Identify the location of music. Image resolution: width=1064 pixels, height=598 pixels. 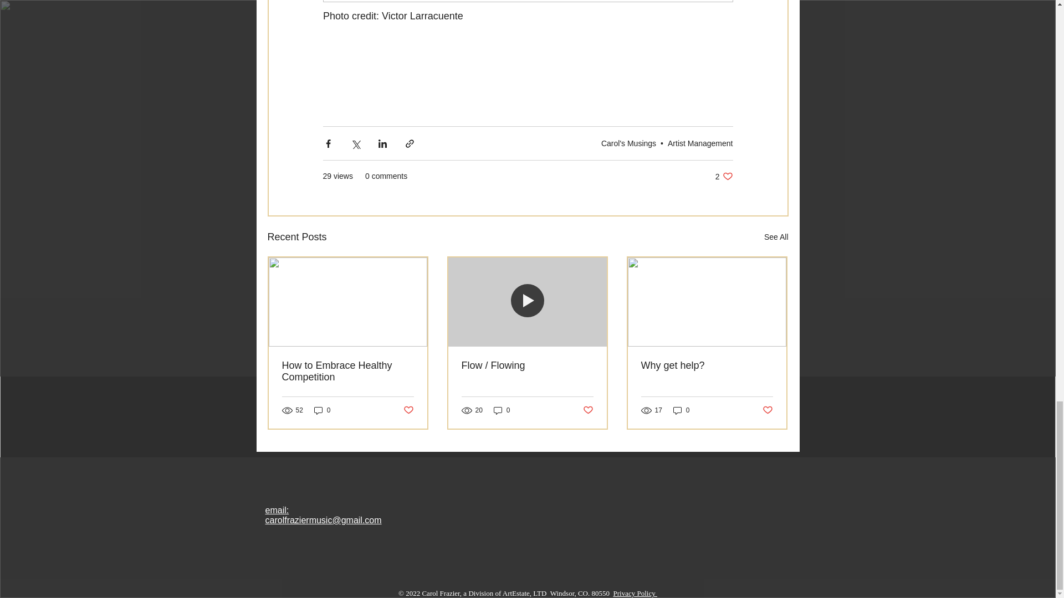
(320, 520).